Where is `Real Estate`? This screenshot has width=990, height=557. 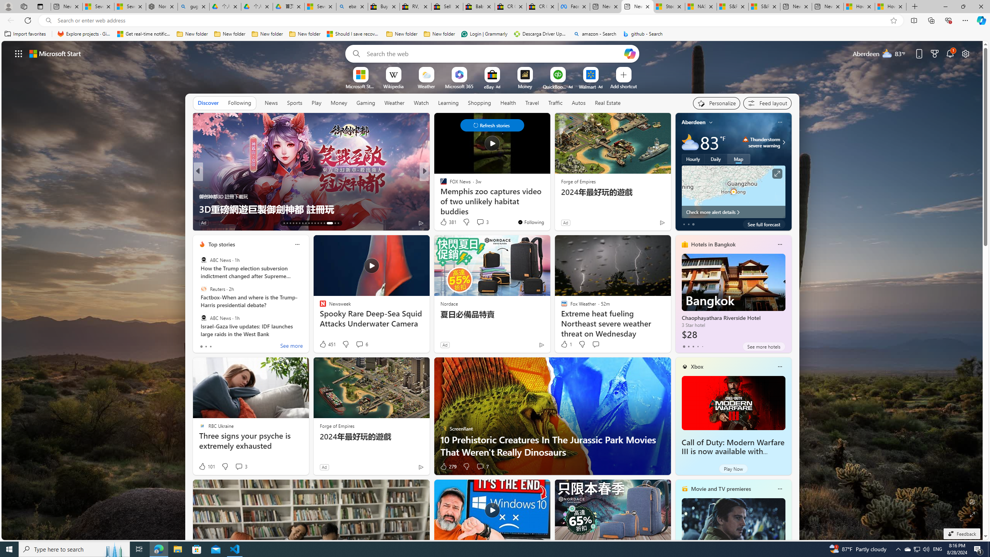
Real Estate is located at coordinates (608, 103).